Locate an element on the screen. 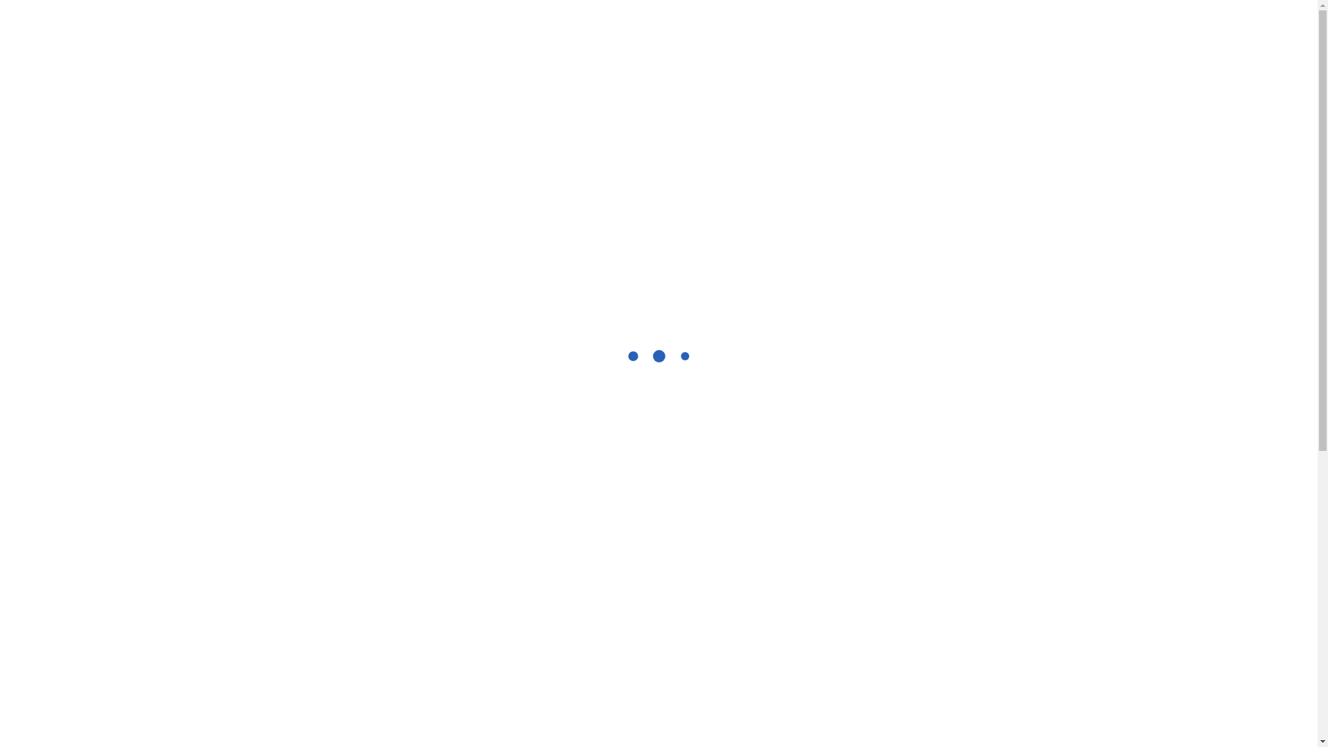  Search is located at coordinates (1028, 53).